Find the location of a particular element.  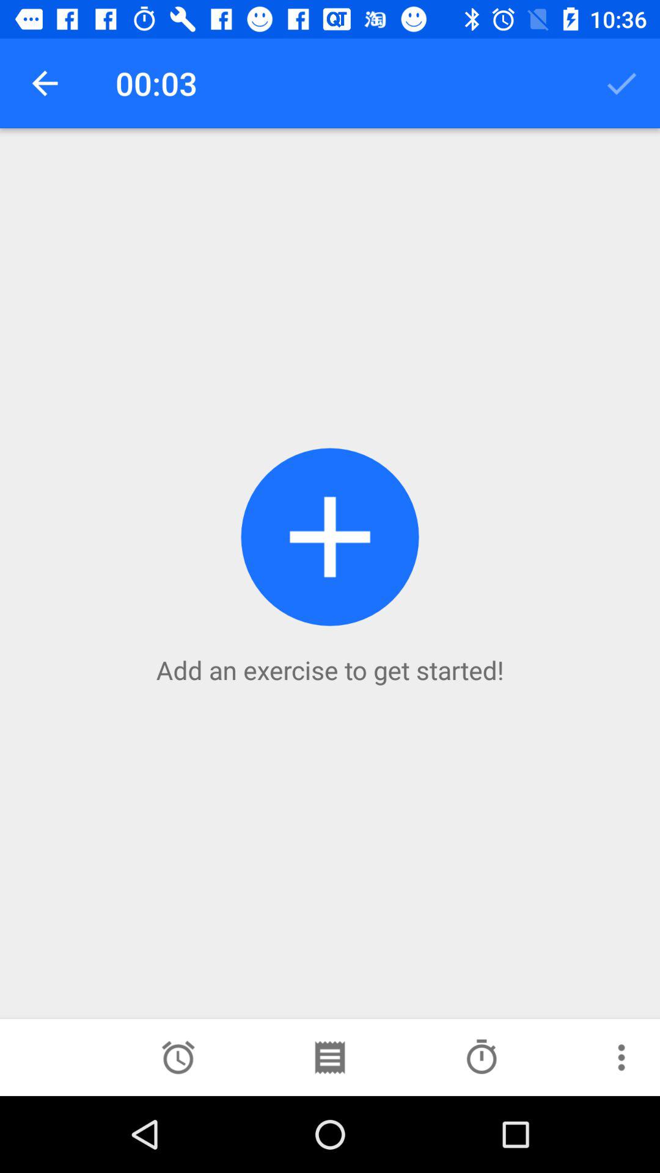

go to opened apps is located at coordinates (329, 1058).